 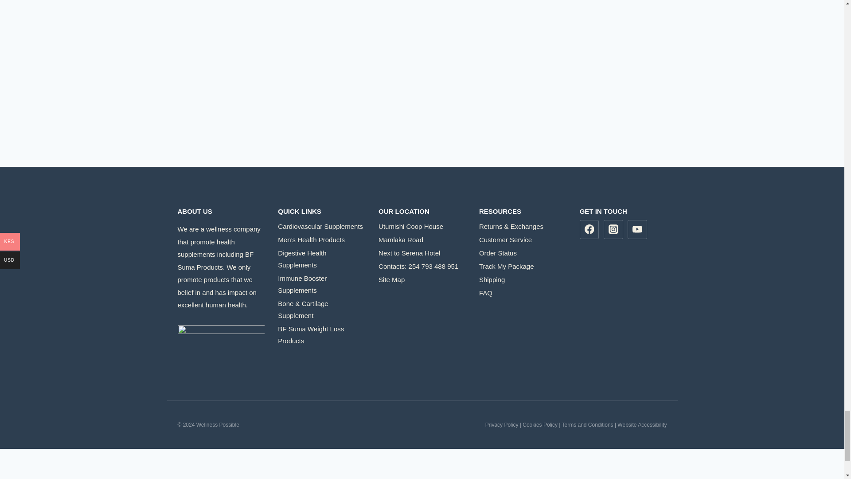 What do you see at coordinates (321, 226) in the screenshot?
I see `Cardiovascular Supplements` at bounding box center [321, 226].